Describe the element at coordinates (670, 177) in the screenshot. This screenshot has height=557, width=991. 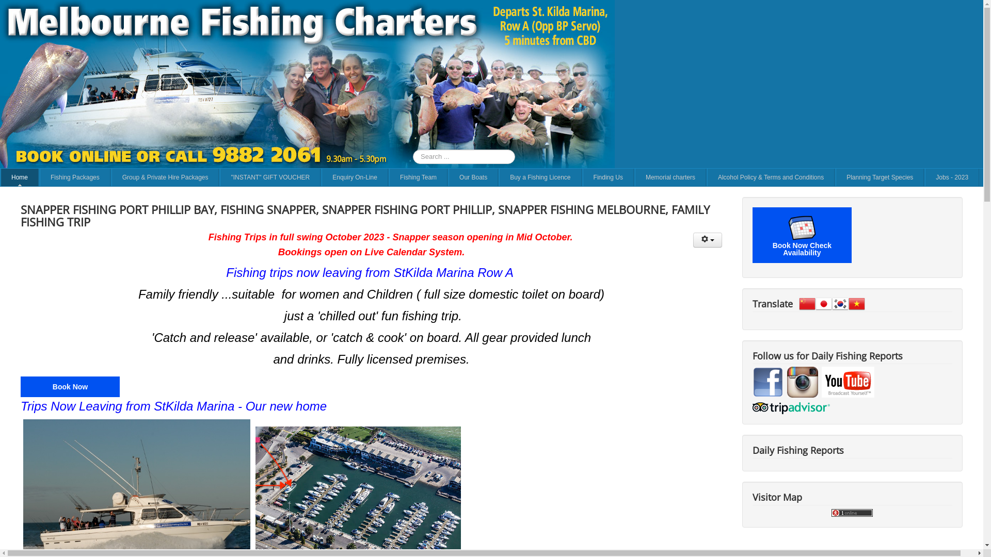
I see `Memorial charters` at that location.